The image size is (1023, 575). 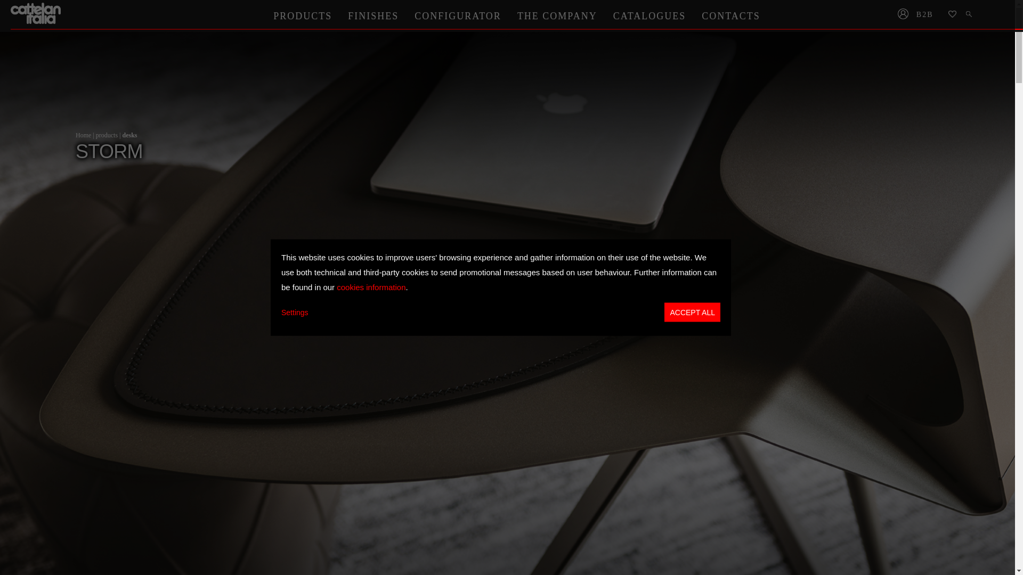 I want to click on ACCEPT ALL, so click(x=692, y=312).